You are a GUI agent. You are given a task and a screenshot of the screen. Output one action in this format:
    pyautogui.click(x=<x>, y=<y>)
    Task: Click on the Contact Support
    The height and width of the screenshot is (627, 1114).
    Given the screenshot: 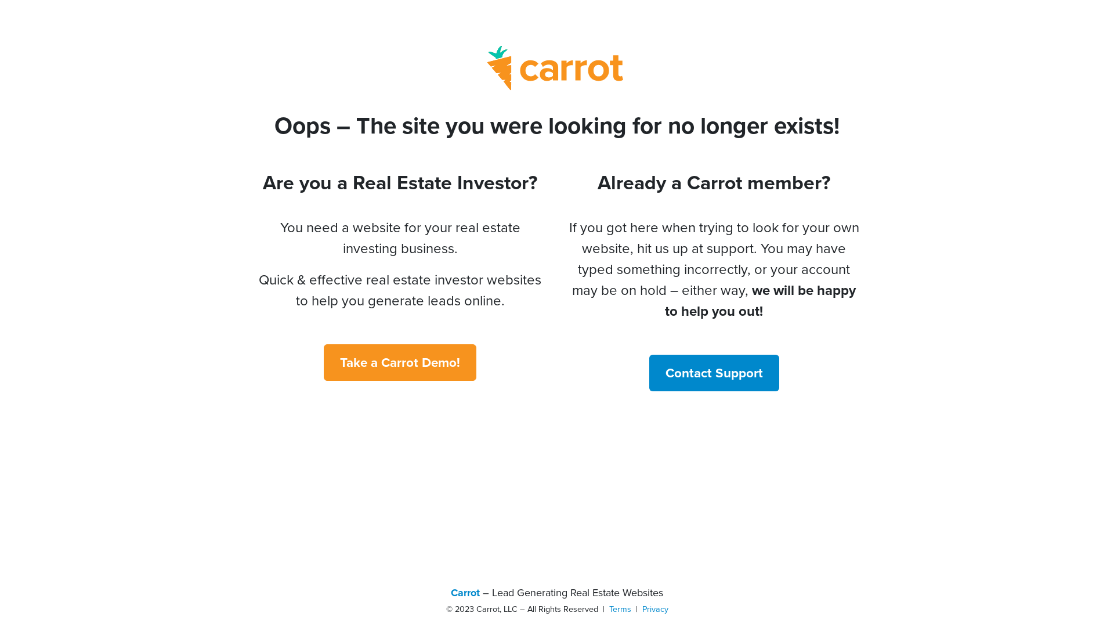 What is the action you would take?
    pyautogui.click(x=714, y=373)
    